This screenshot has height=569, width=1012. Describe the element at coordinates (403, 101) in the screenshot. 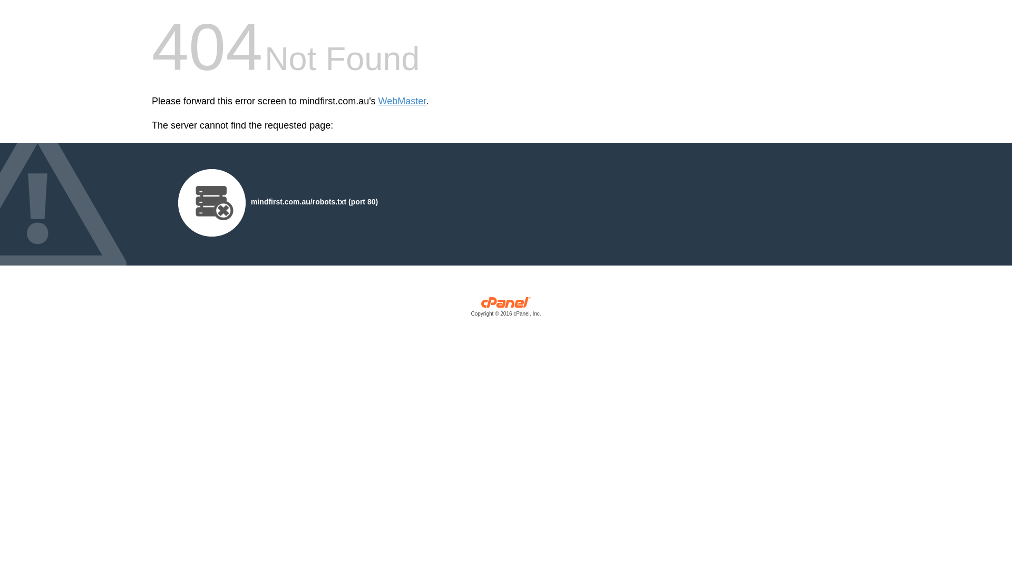

I see `WebMaster` at that location.